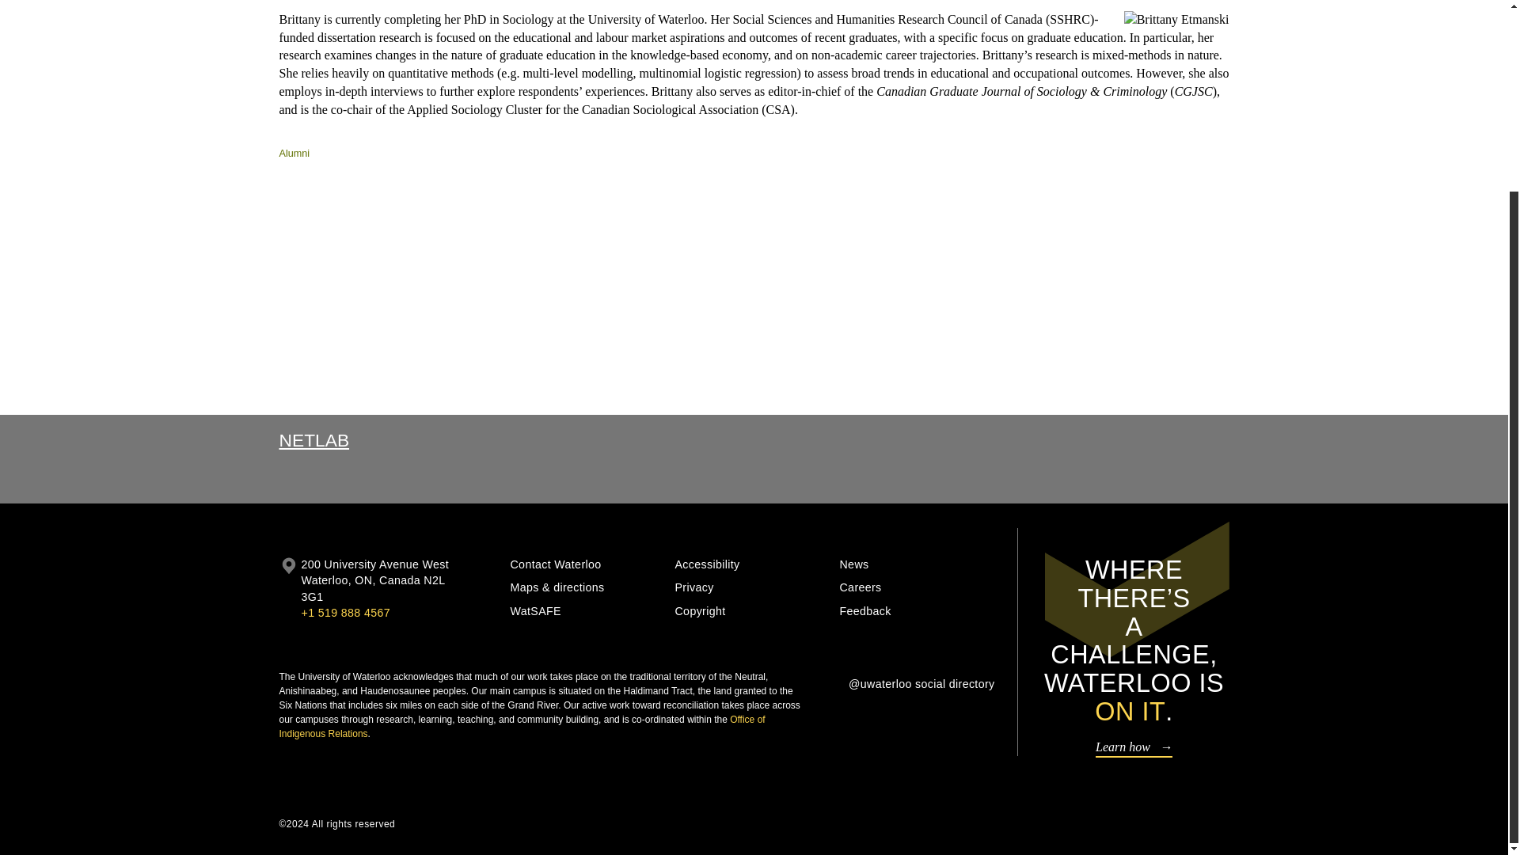 The width and height of the screenshot is (1520, 855). Describe the element at coordinates (915, 564) in the screenshot. I see `News` at that location.